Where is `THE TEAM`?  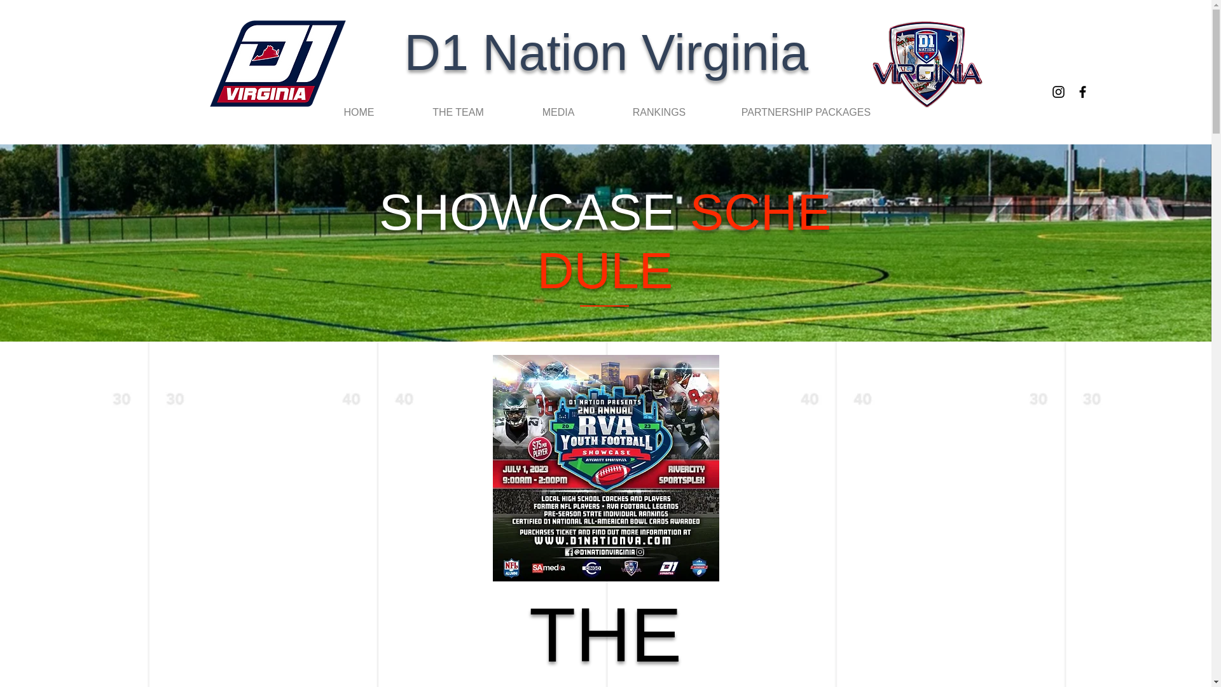 THE TEAM is located at coordinates (458, 112).